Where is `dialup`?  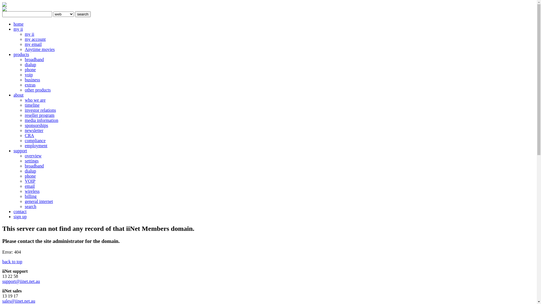
dialup is located at coordinates (30, 65).